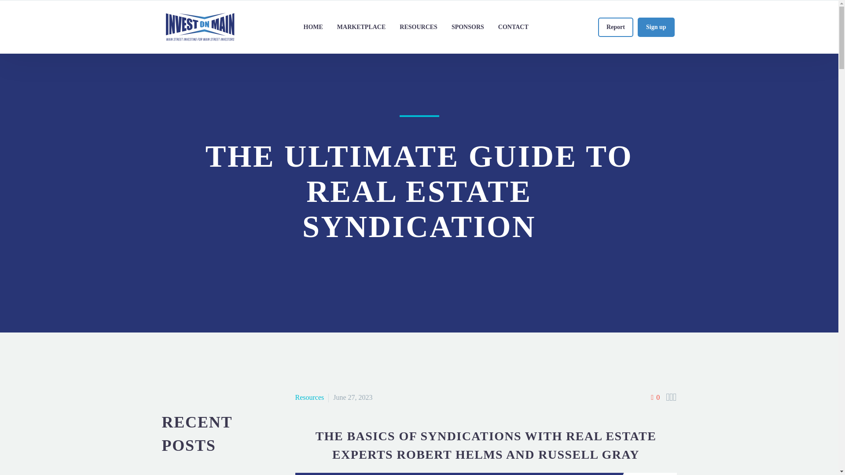  I want to click on MARKETPLACE, so click(361, 27).